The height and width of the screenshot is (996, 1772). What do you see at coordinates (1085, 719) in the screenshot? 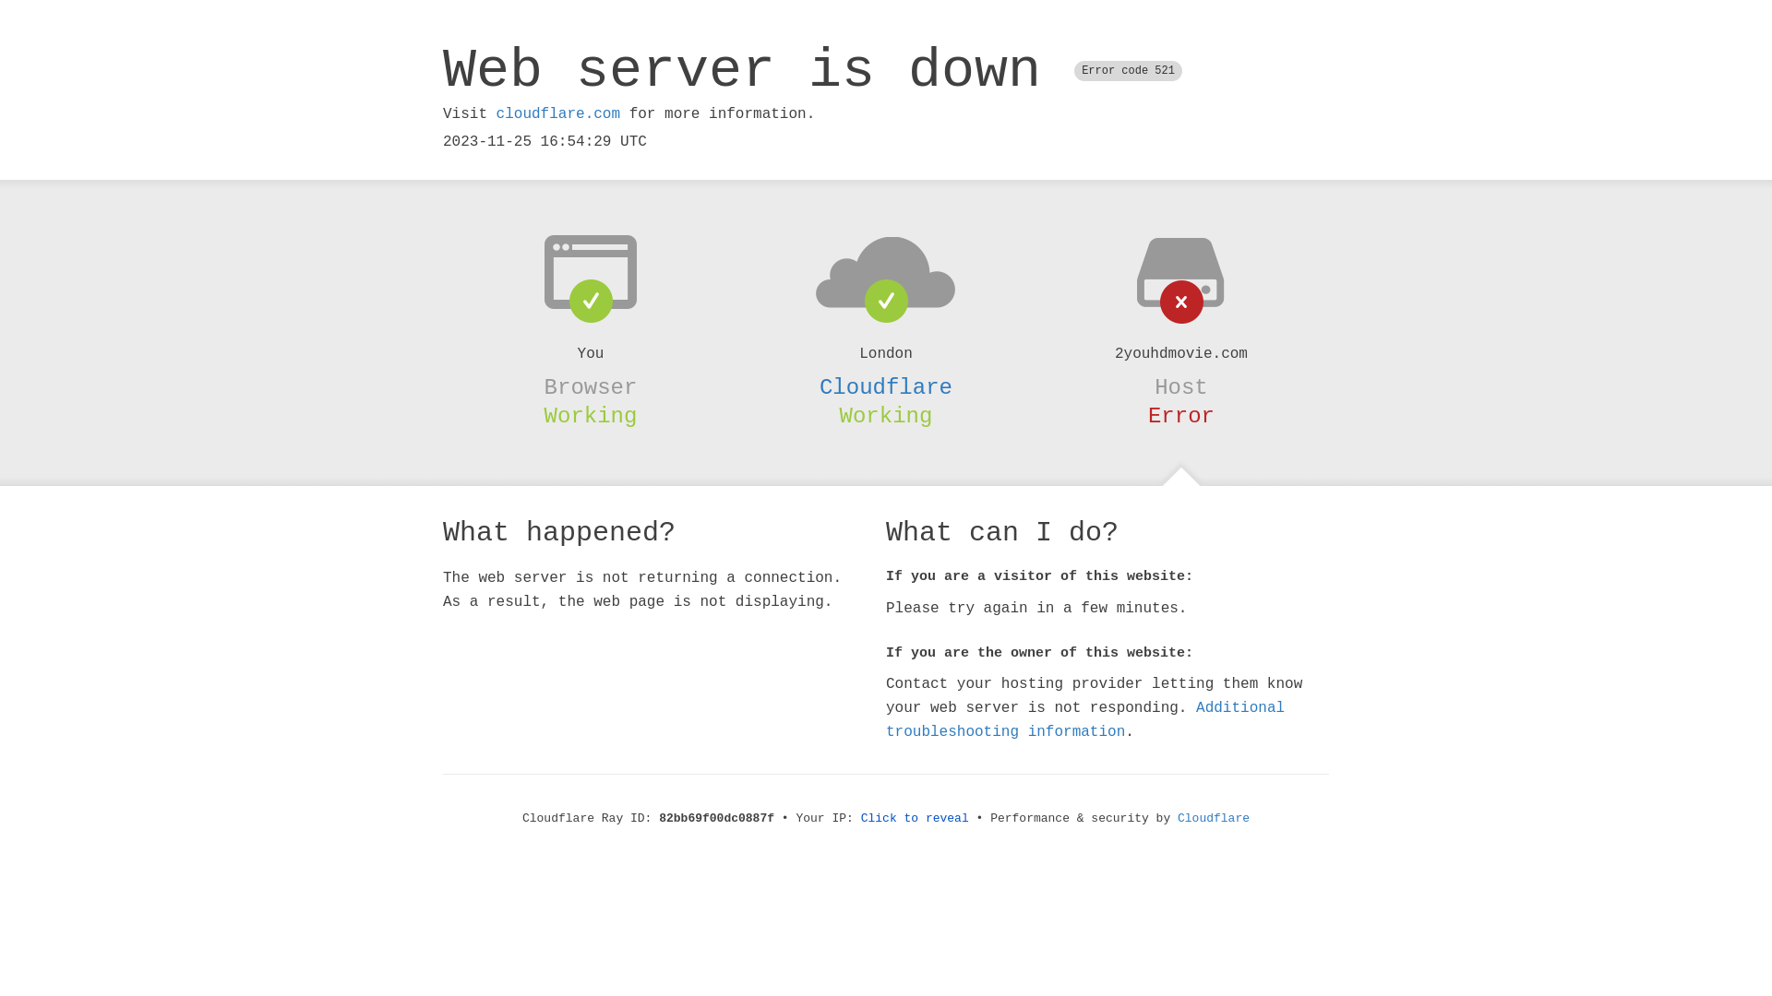
I see `Additional troubleshooting information` at bounding box center [1085, 719].